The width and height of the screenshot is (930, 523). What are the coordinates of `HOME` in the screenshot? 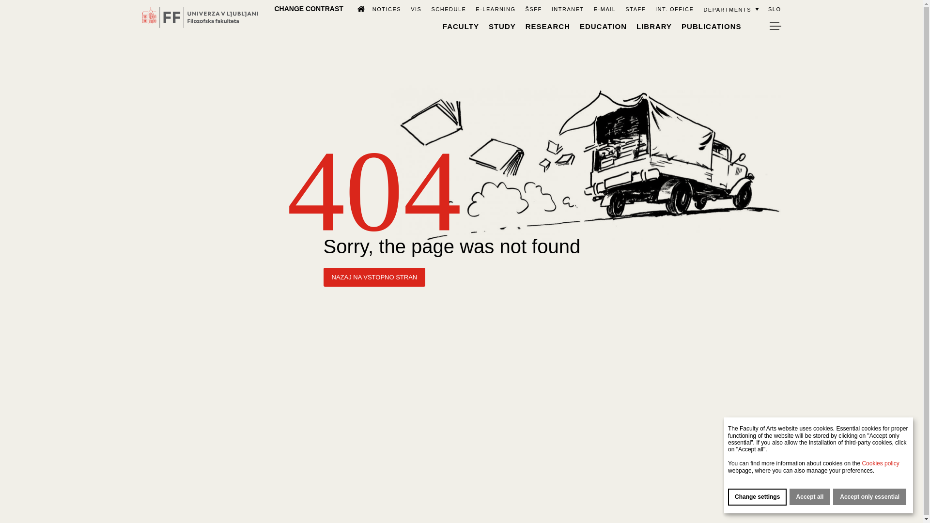 It's located at (356, 8).